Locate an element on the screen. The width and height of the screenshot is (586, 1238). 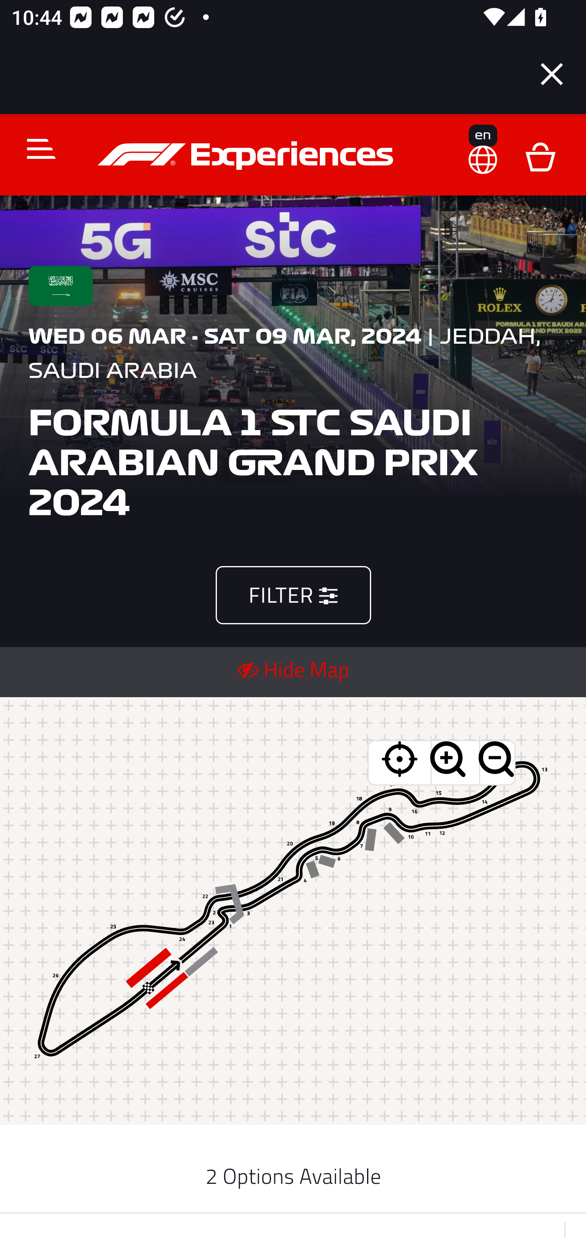
Toggle navigation C is located at coordinates (35, 148).